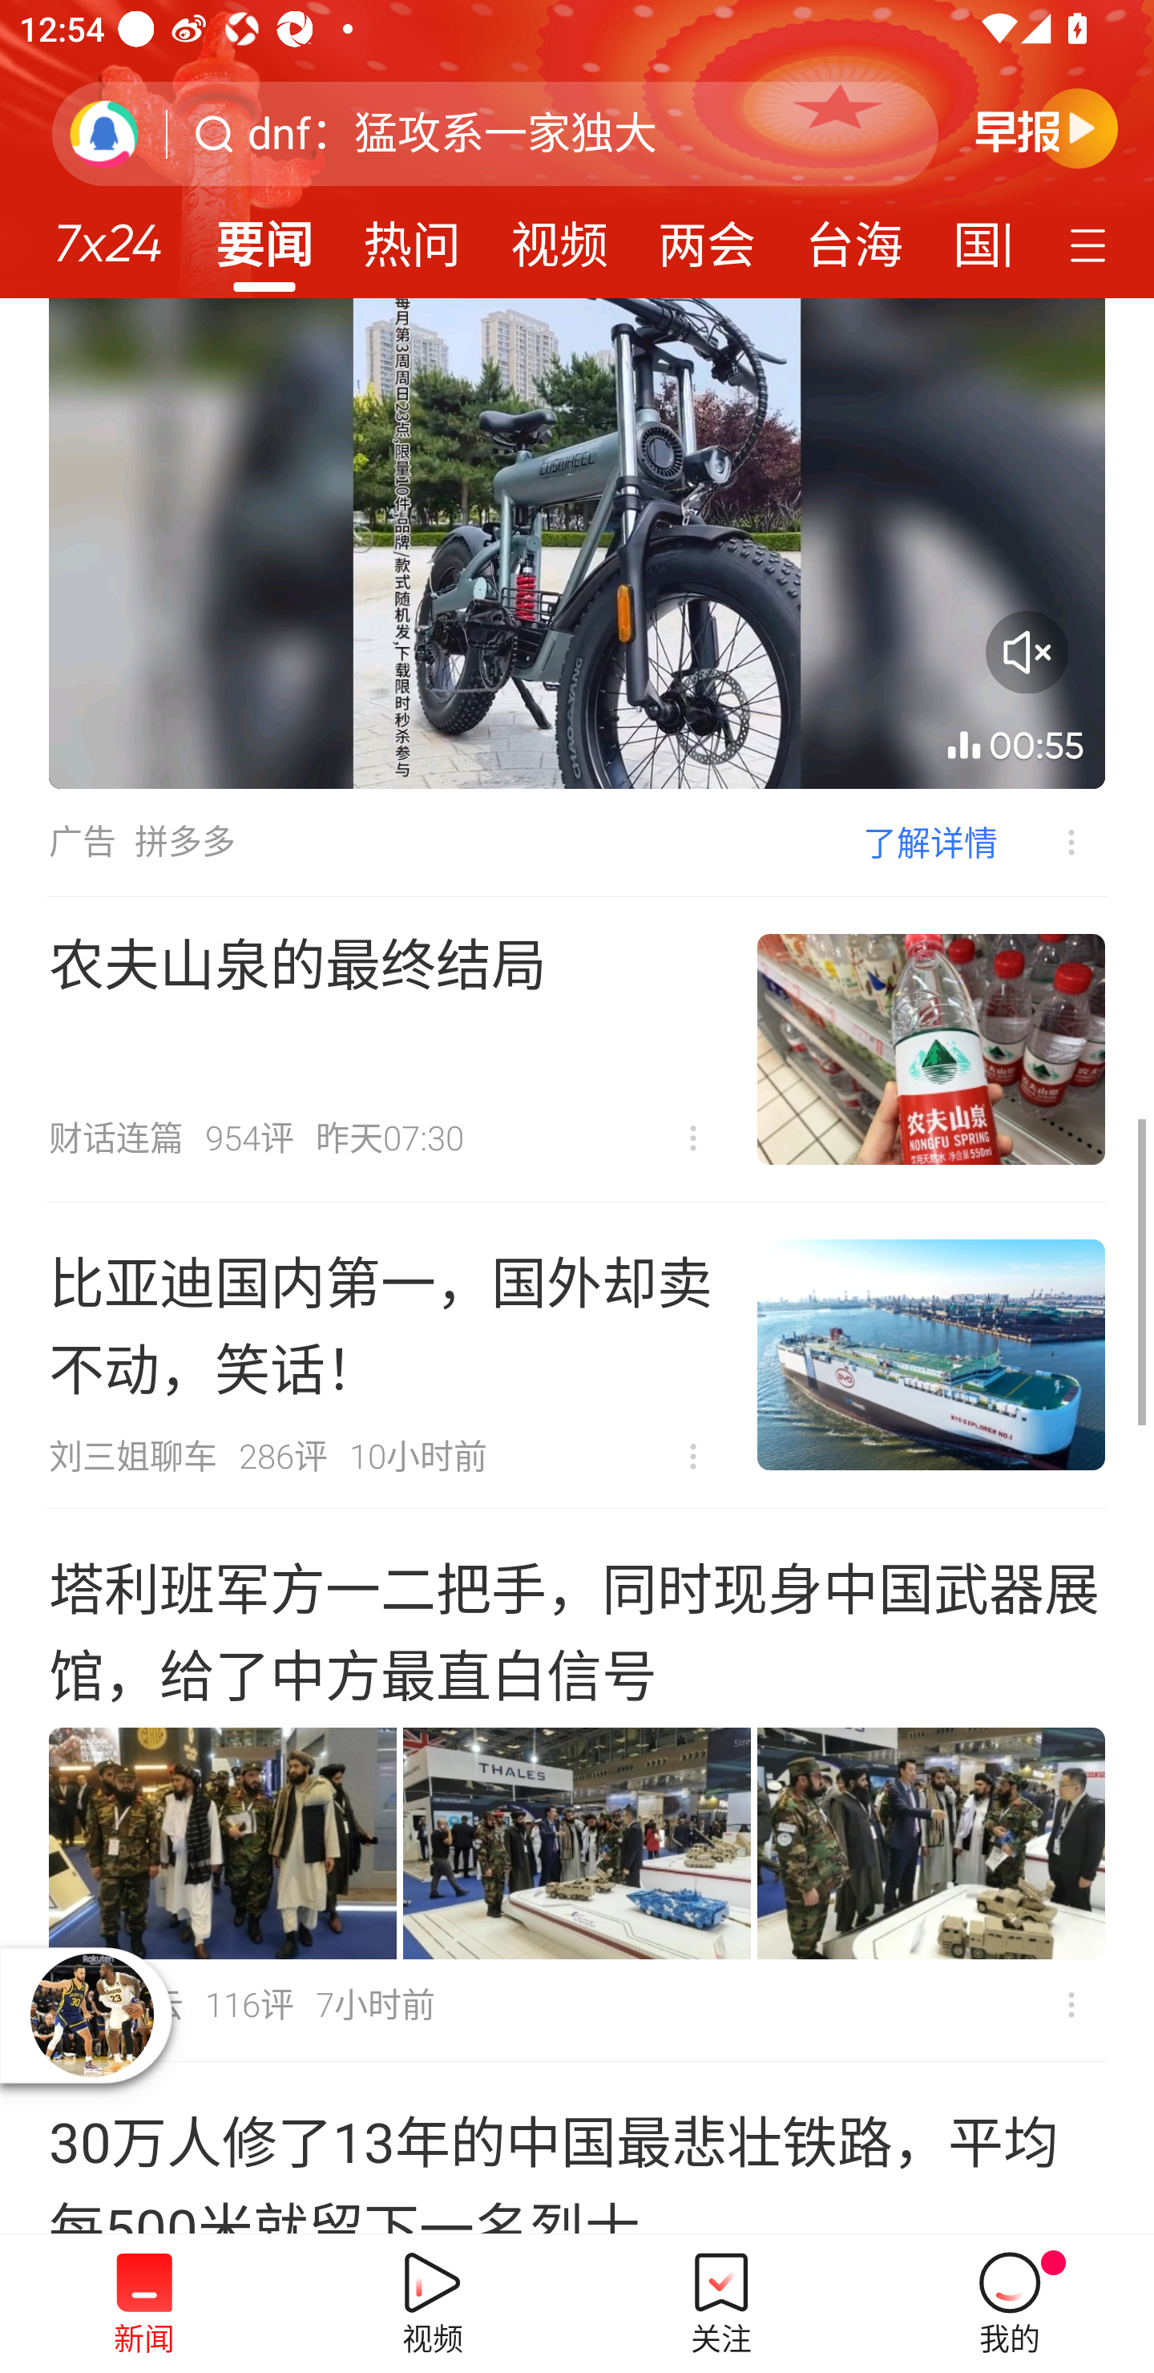 Image resolution: width=1154 pixels, height=2373 pixels. What do you see at coordinates (91, 2015) in the screenshot?
I see `播放器` at bounding box center [91, 2015].